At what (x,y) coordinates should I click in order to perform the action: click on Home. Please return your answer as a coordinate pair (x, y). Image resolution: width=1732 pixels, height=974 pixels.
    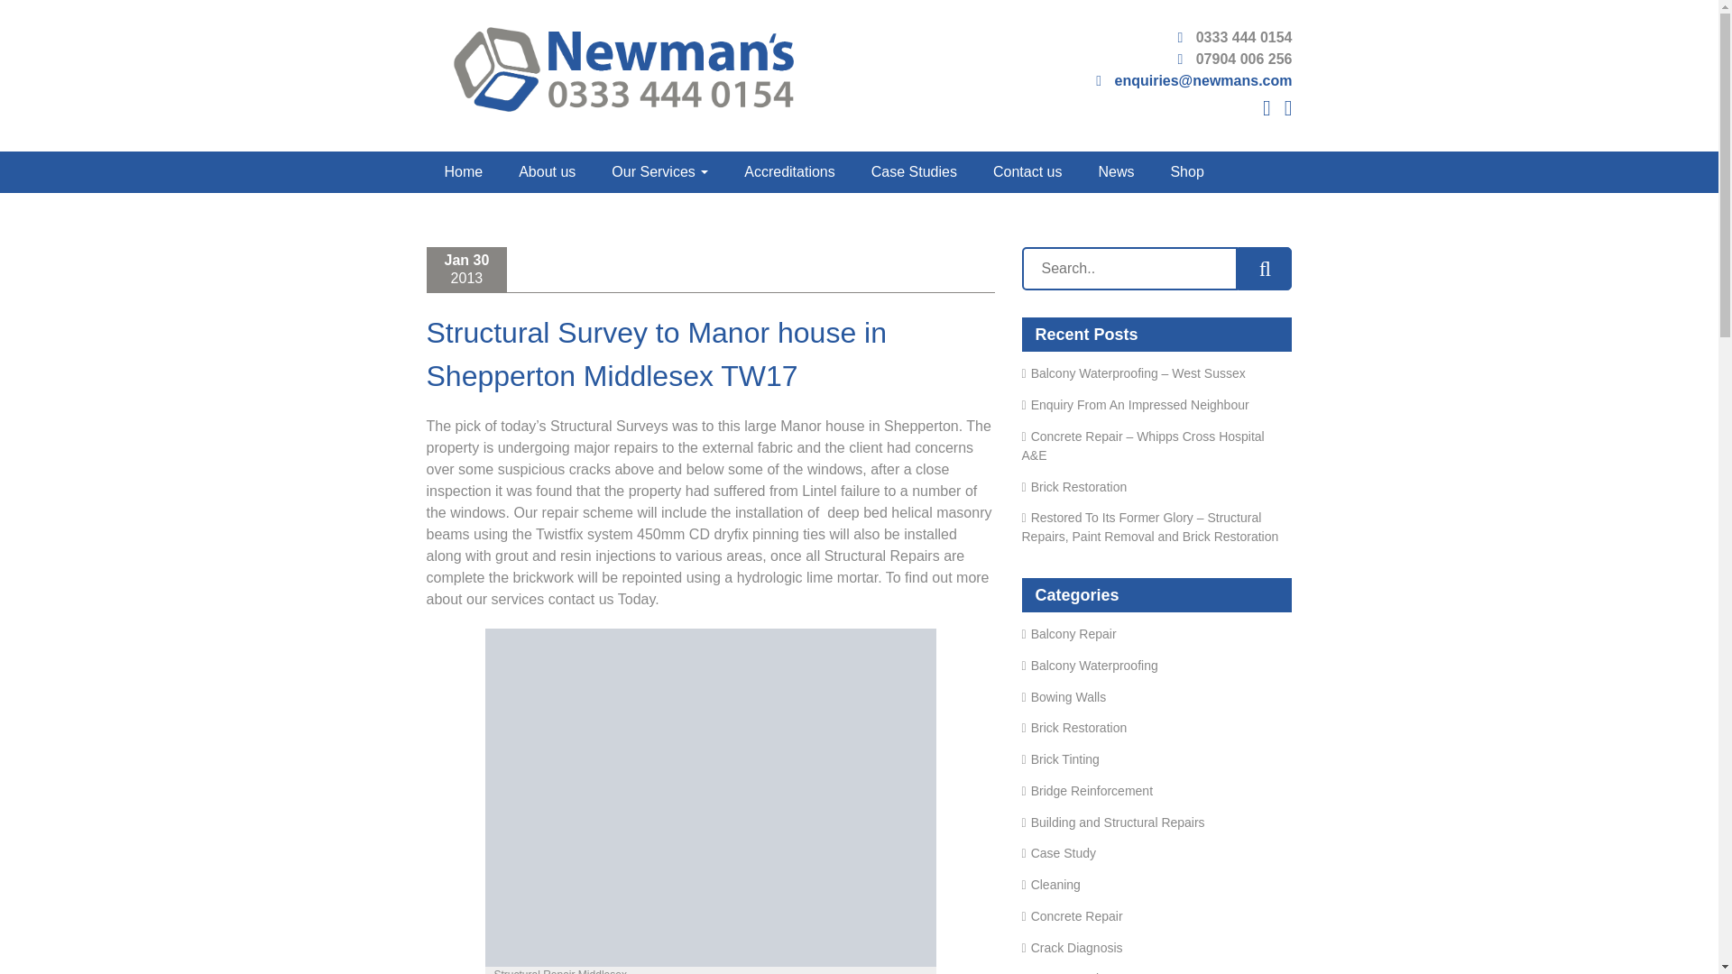
    Looking at the image, I should click on (463, 171).